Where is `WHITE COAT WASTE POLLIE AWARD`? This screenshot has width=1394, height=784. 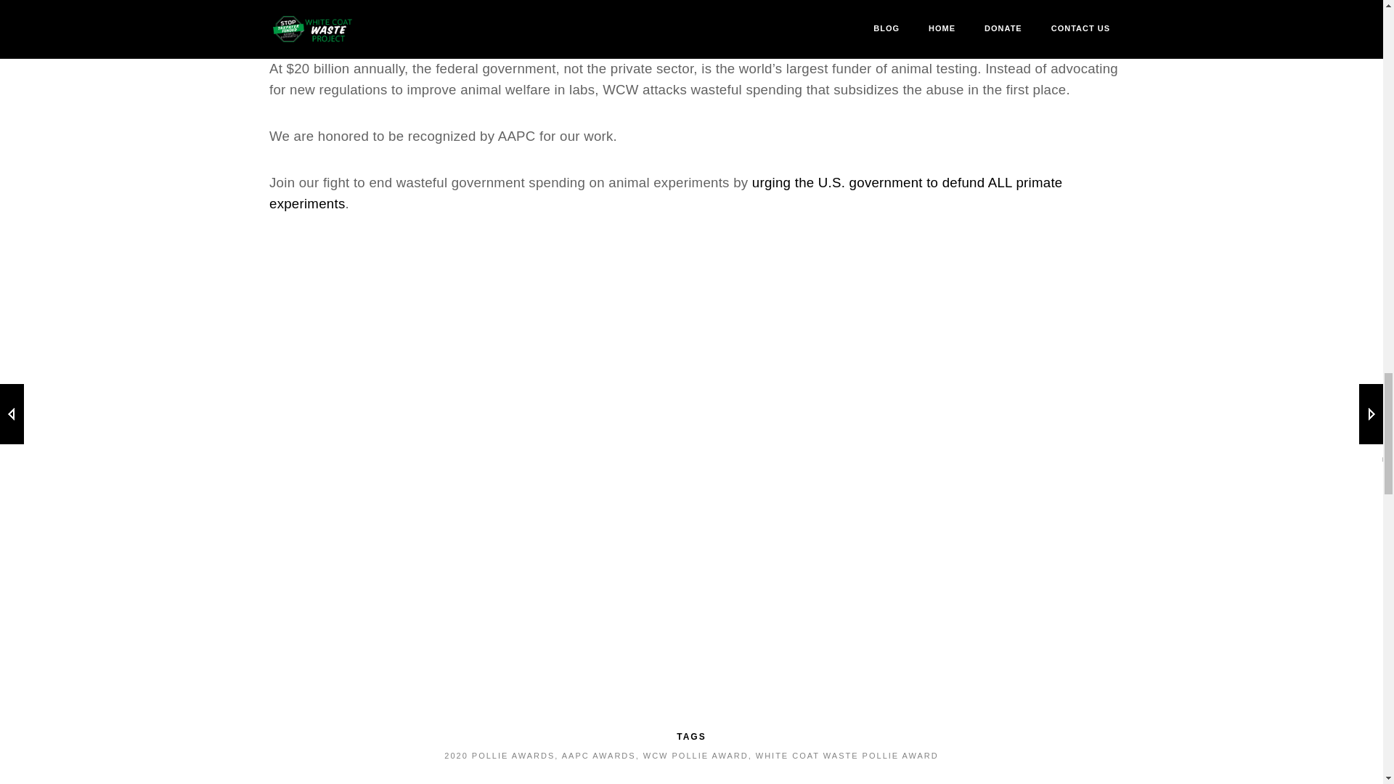 WHITE COAT WASTE POLLIE AWARD is located at coordinates (847, 755).